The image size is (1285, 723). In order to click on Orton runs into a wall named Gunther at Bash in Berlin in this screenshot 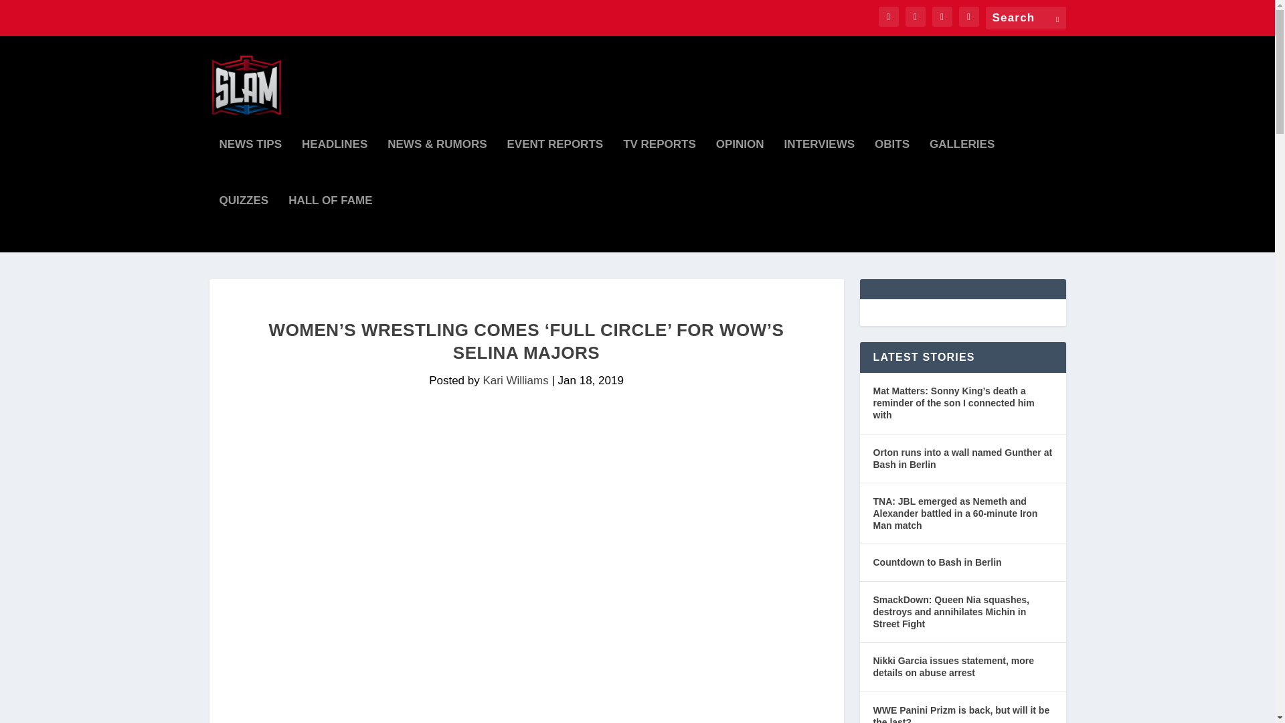, I will do `click(962, 459)`.